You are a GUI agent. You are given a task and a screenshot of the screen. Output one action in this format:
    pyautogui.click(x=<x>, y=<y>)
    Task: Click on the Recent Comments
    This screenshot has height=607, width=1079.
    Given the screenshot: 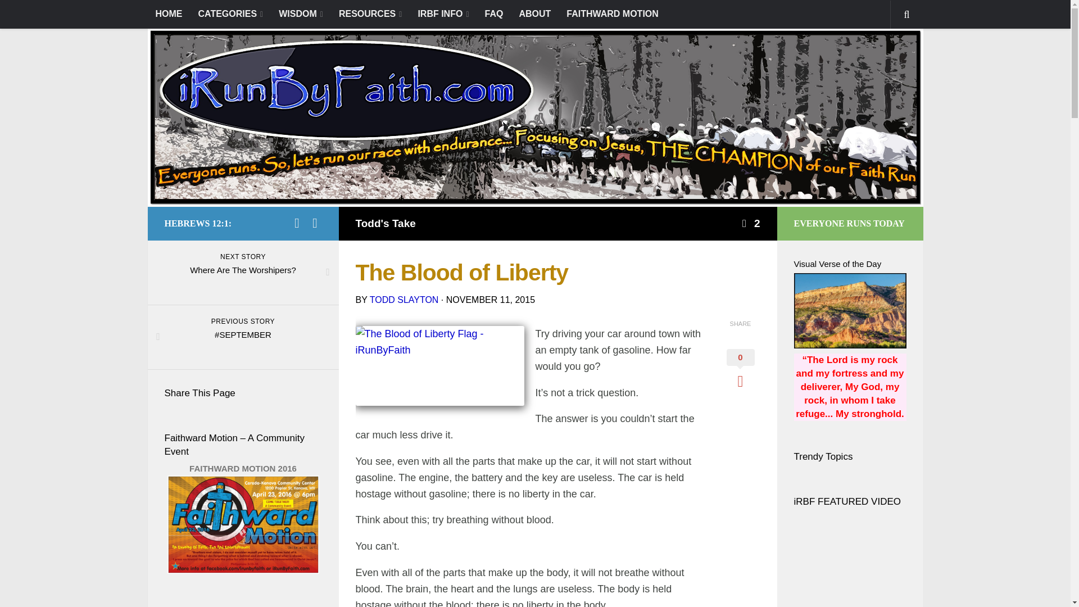 What is the action you would take?
    pyautogui.click(x=262, y=606)
    